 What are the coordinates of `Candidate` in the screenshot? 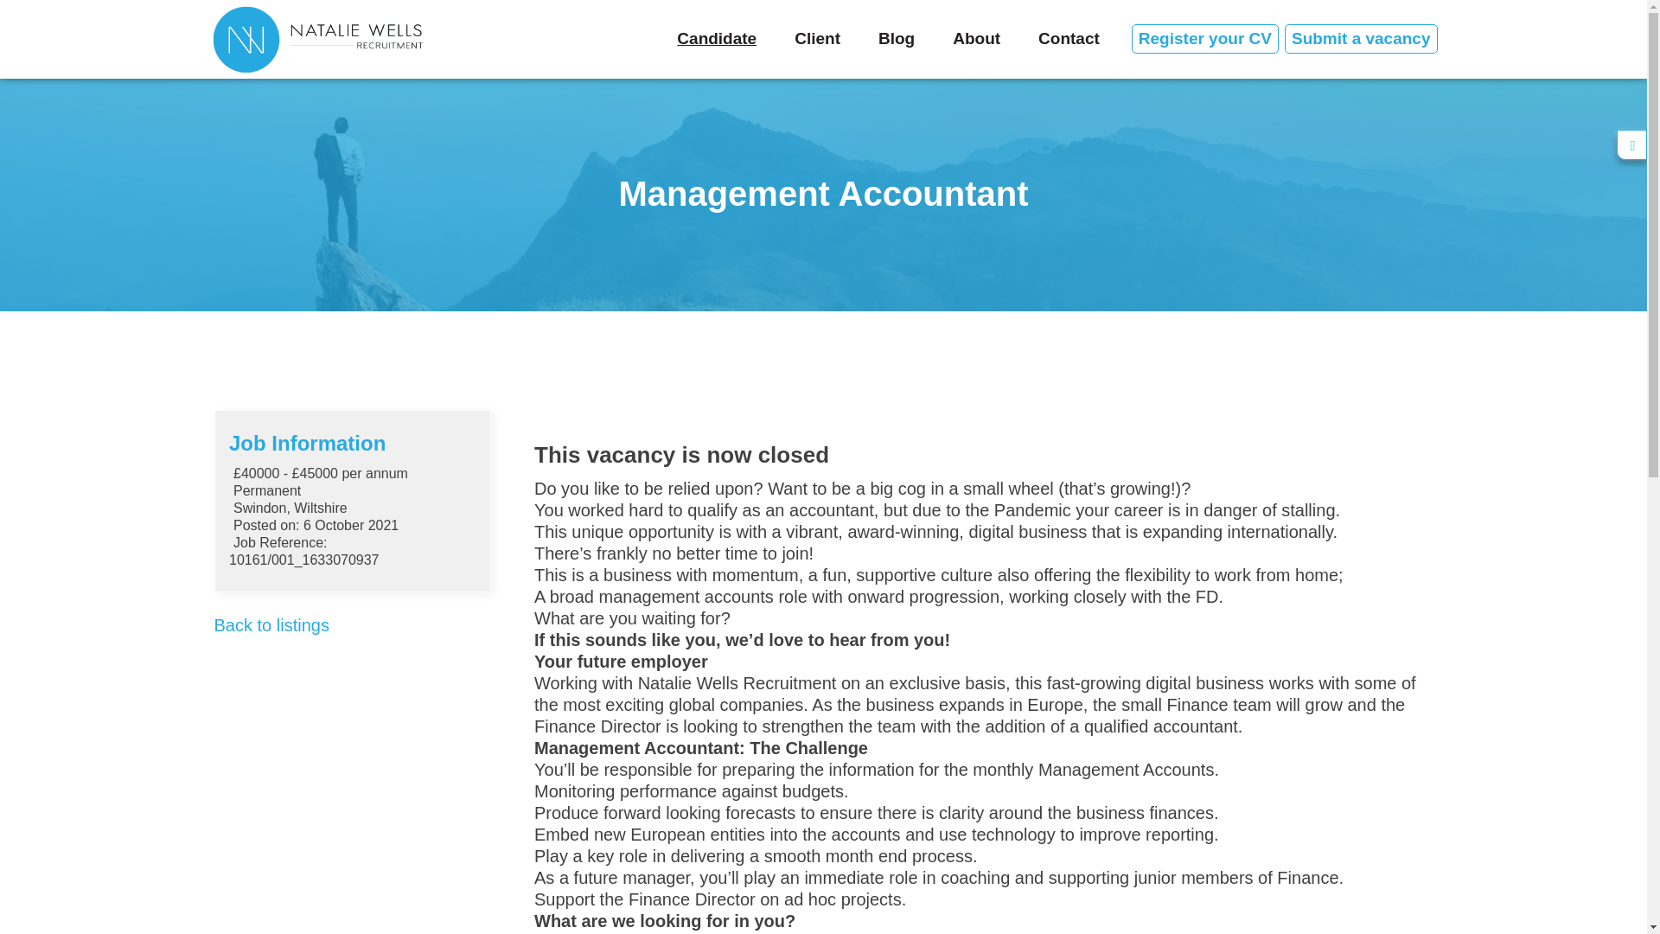 It's located at (716, 38).